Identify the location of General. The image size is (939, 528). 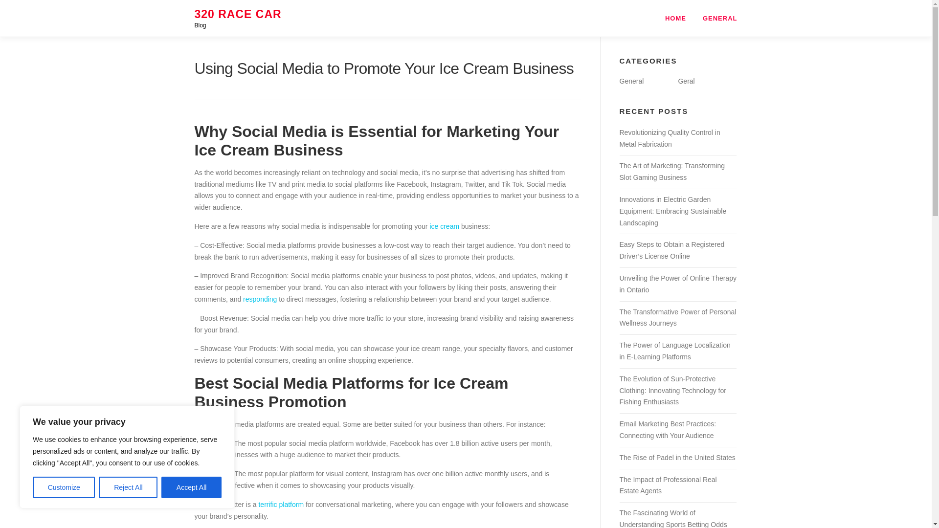
(631, 81).